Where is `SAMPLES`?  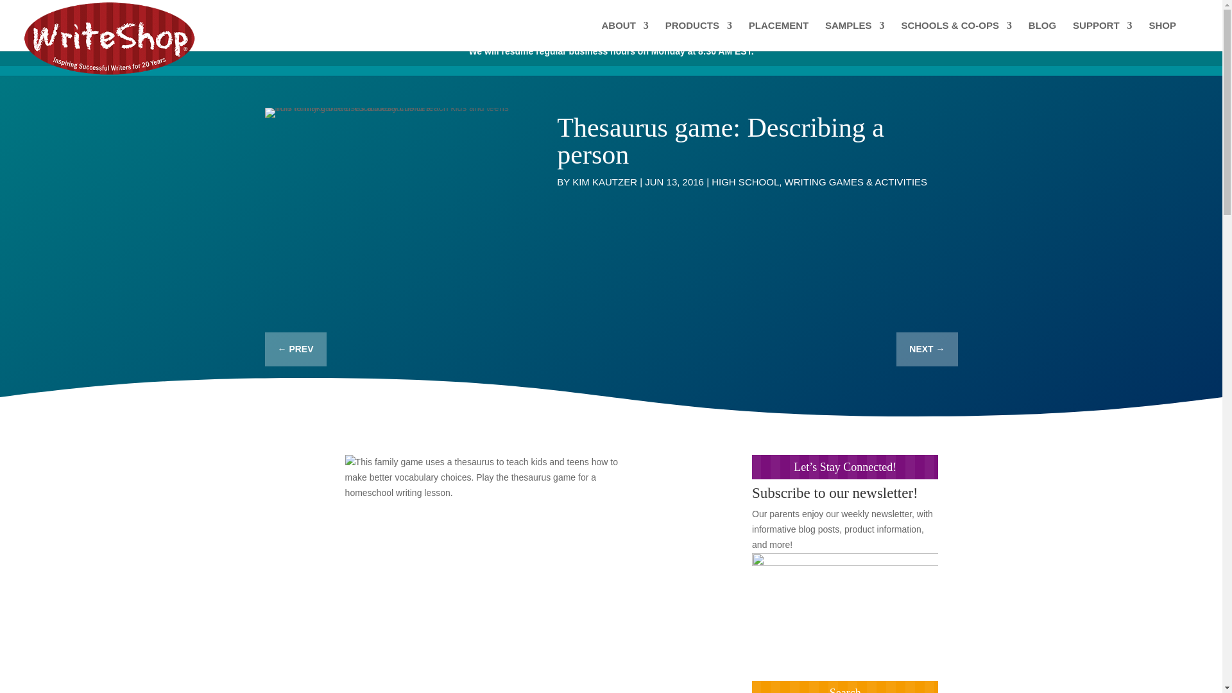
SAMPLES is located at coordinates (855, 36).